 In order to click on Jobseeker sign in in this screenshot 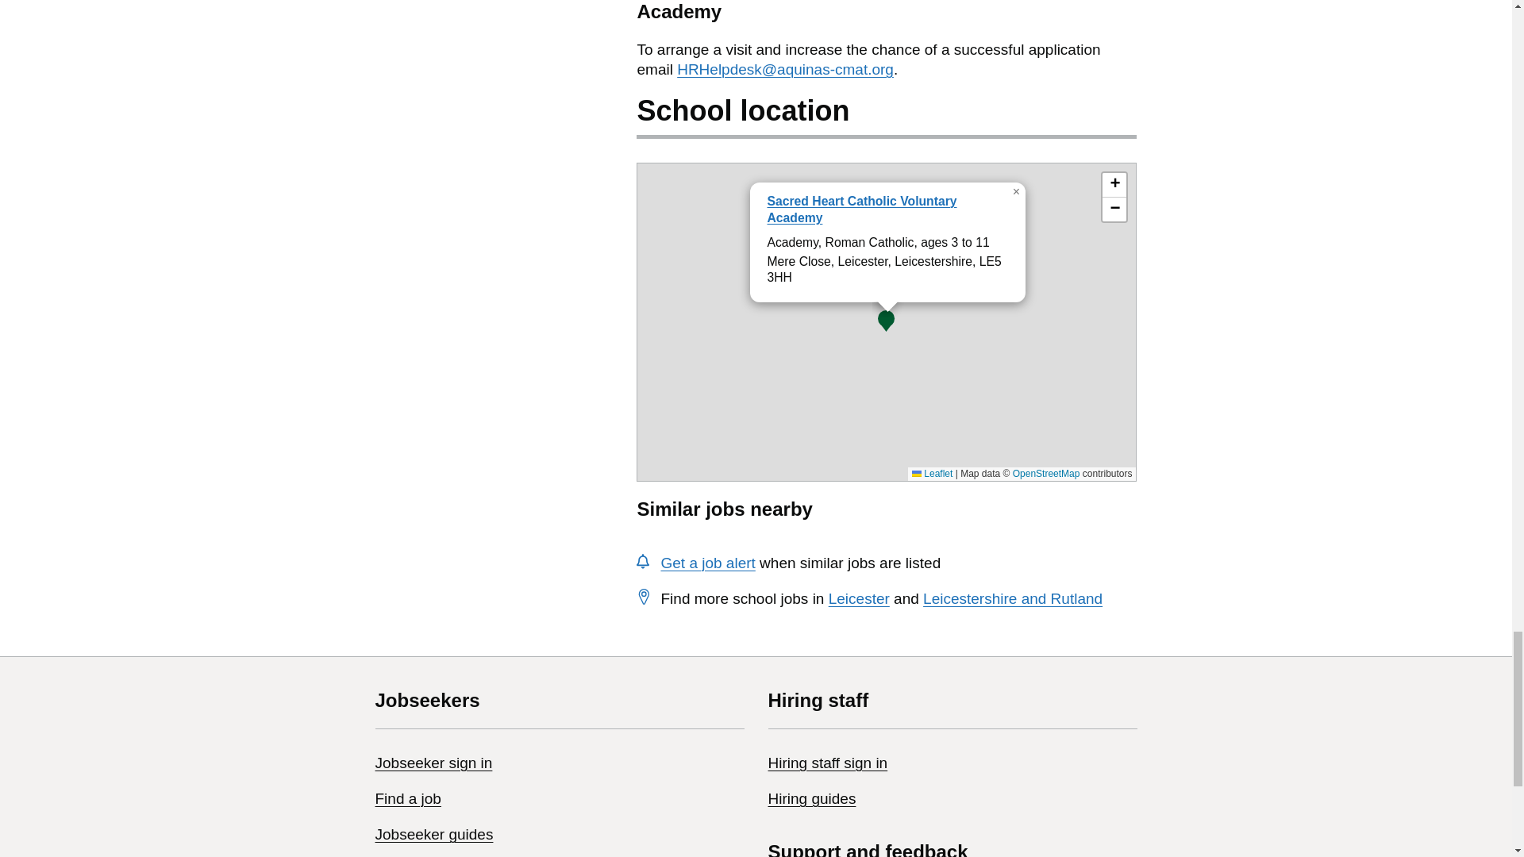, I will do `click(433, 763)`.